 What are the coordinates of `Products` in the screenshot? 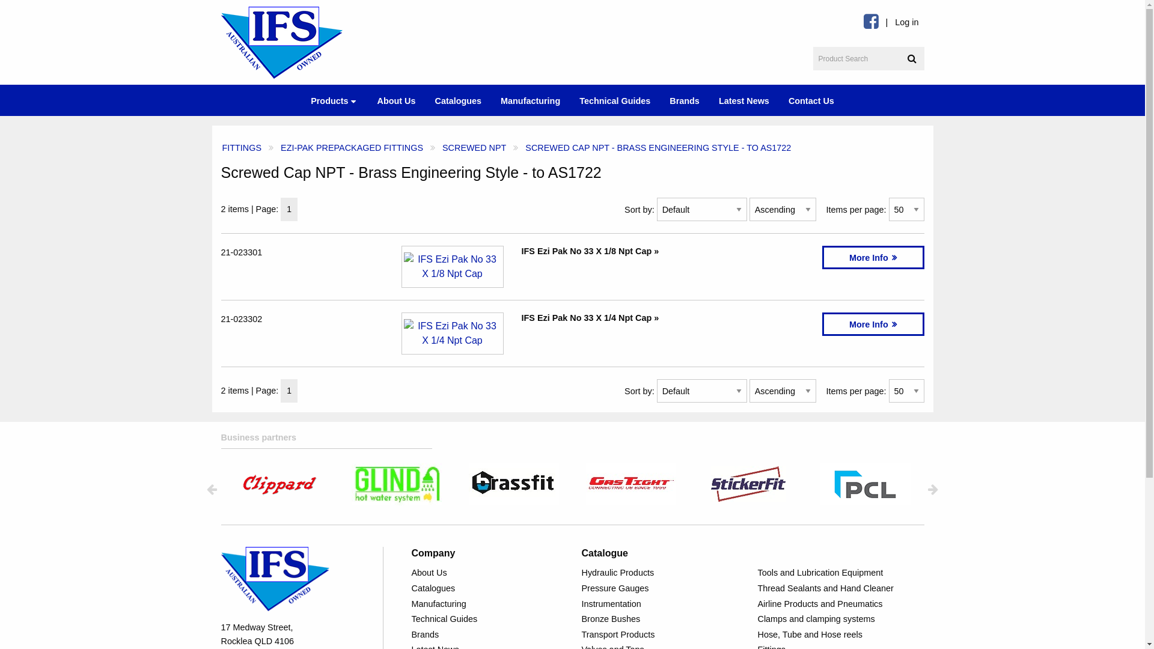 It's located at (334, 100).